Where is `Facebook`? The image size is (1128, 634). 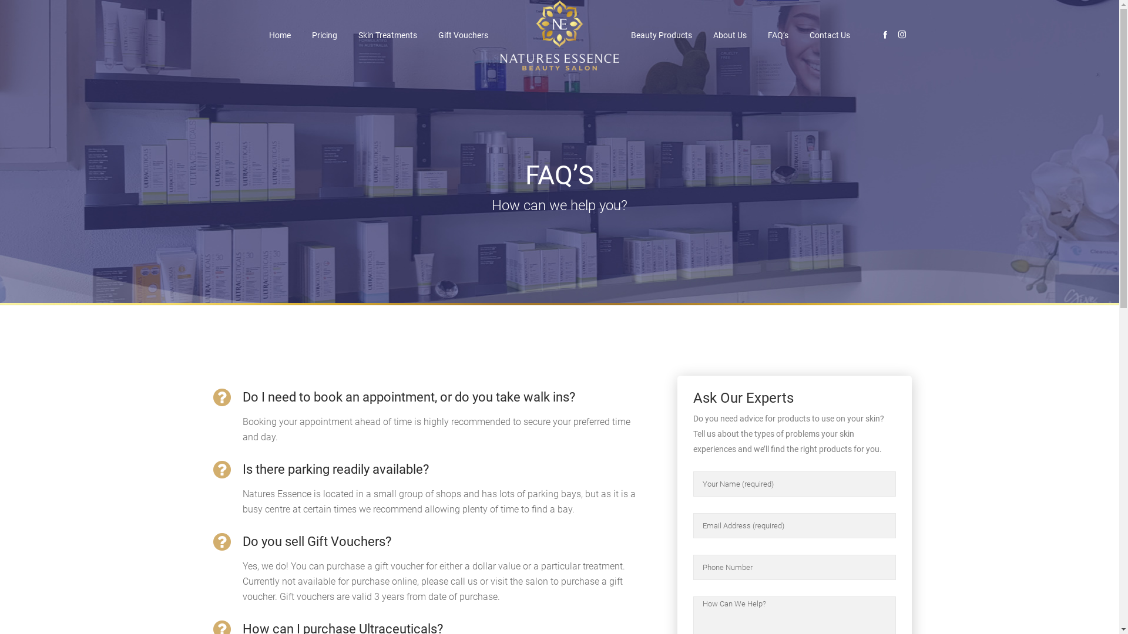 Facebook is located at coordinates (885, 34).